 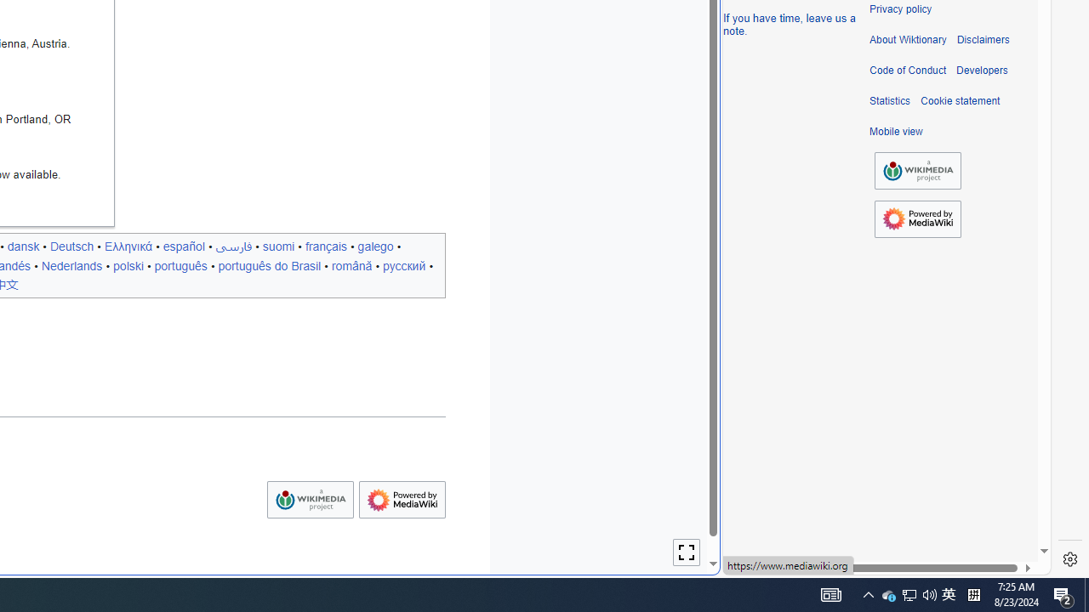 I want to click on Cookie statement, so click(x=960, y=101).